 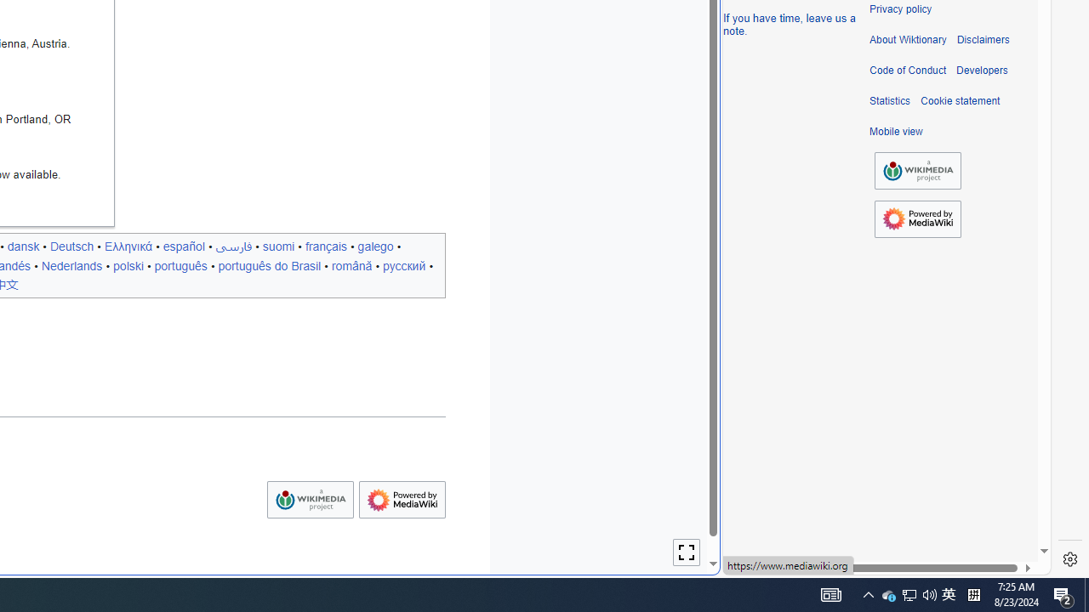 I want to click on Cookie statement, so click(x=960, y=101).